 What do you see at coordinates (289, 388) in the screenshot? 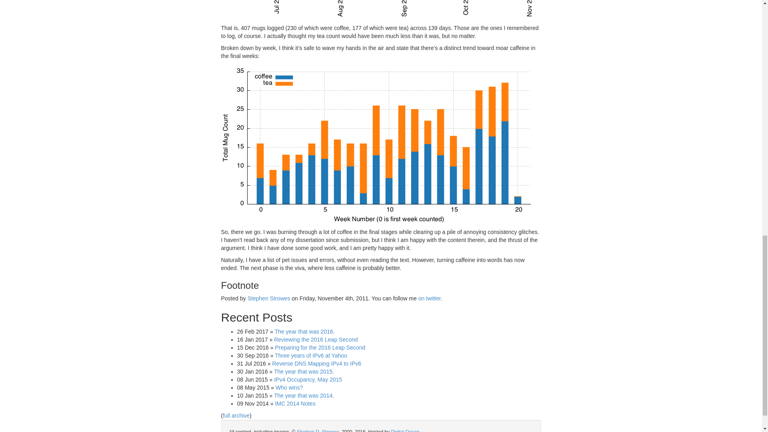
I see `Who wins?` at bounding box center [289, 388].